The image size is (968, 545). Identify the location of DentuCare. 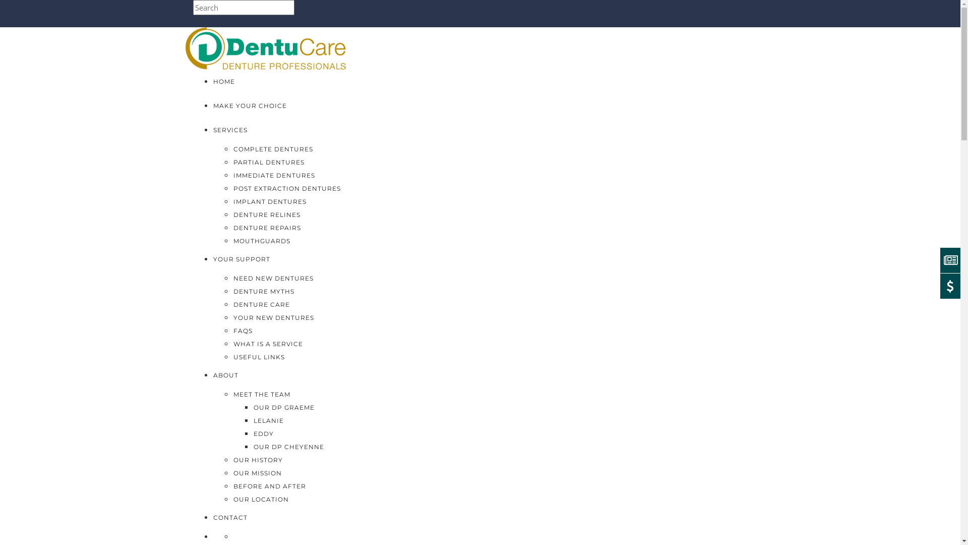
(266, 47).